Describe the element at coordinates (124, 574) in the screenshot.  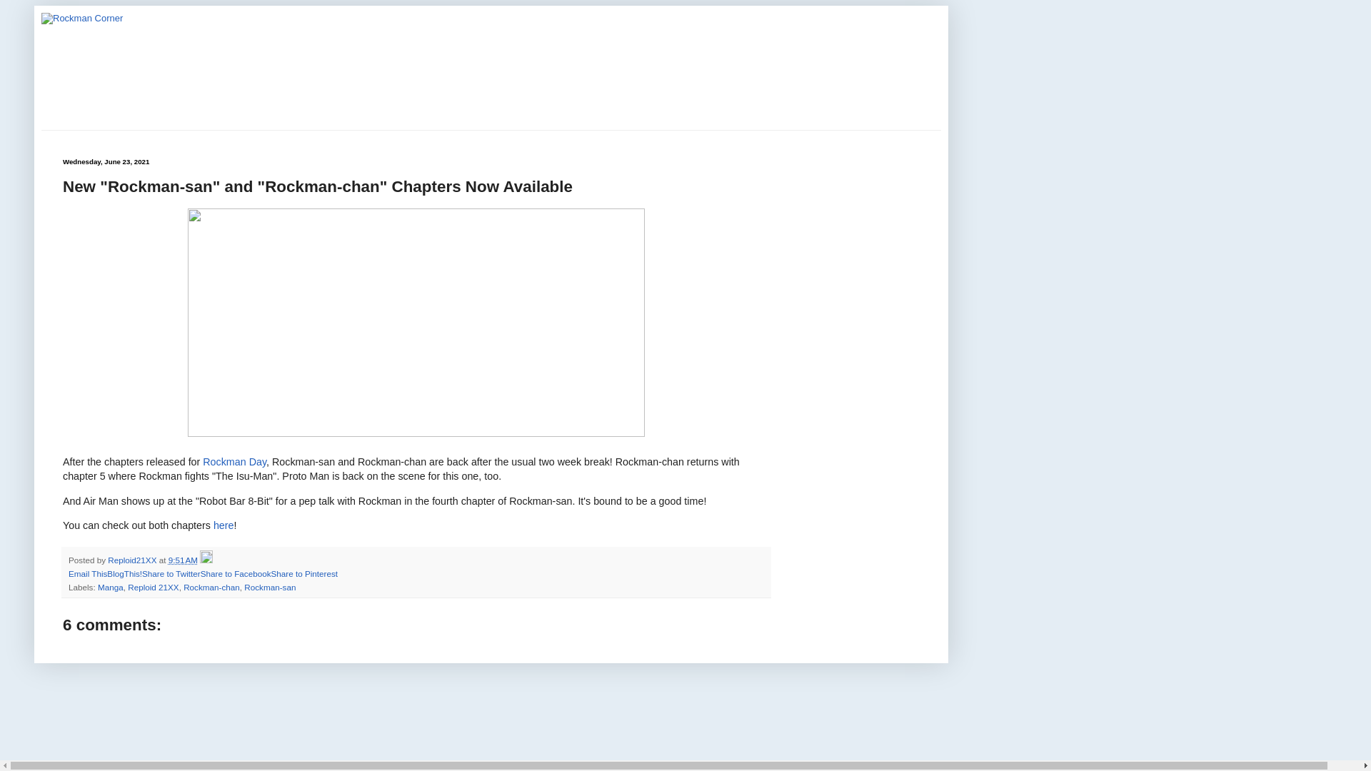
I see `BlogThis!` at that location.